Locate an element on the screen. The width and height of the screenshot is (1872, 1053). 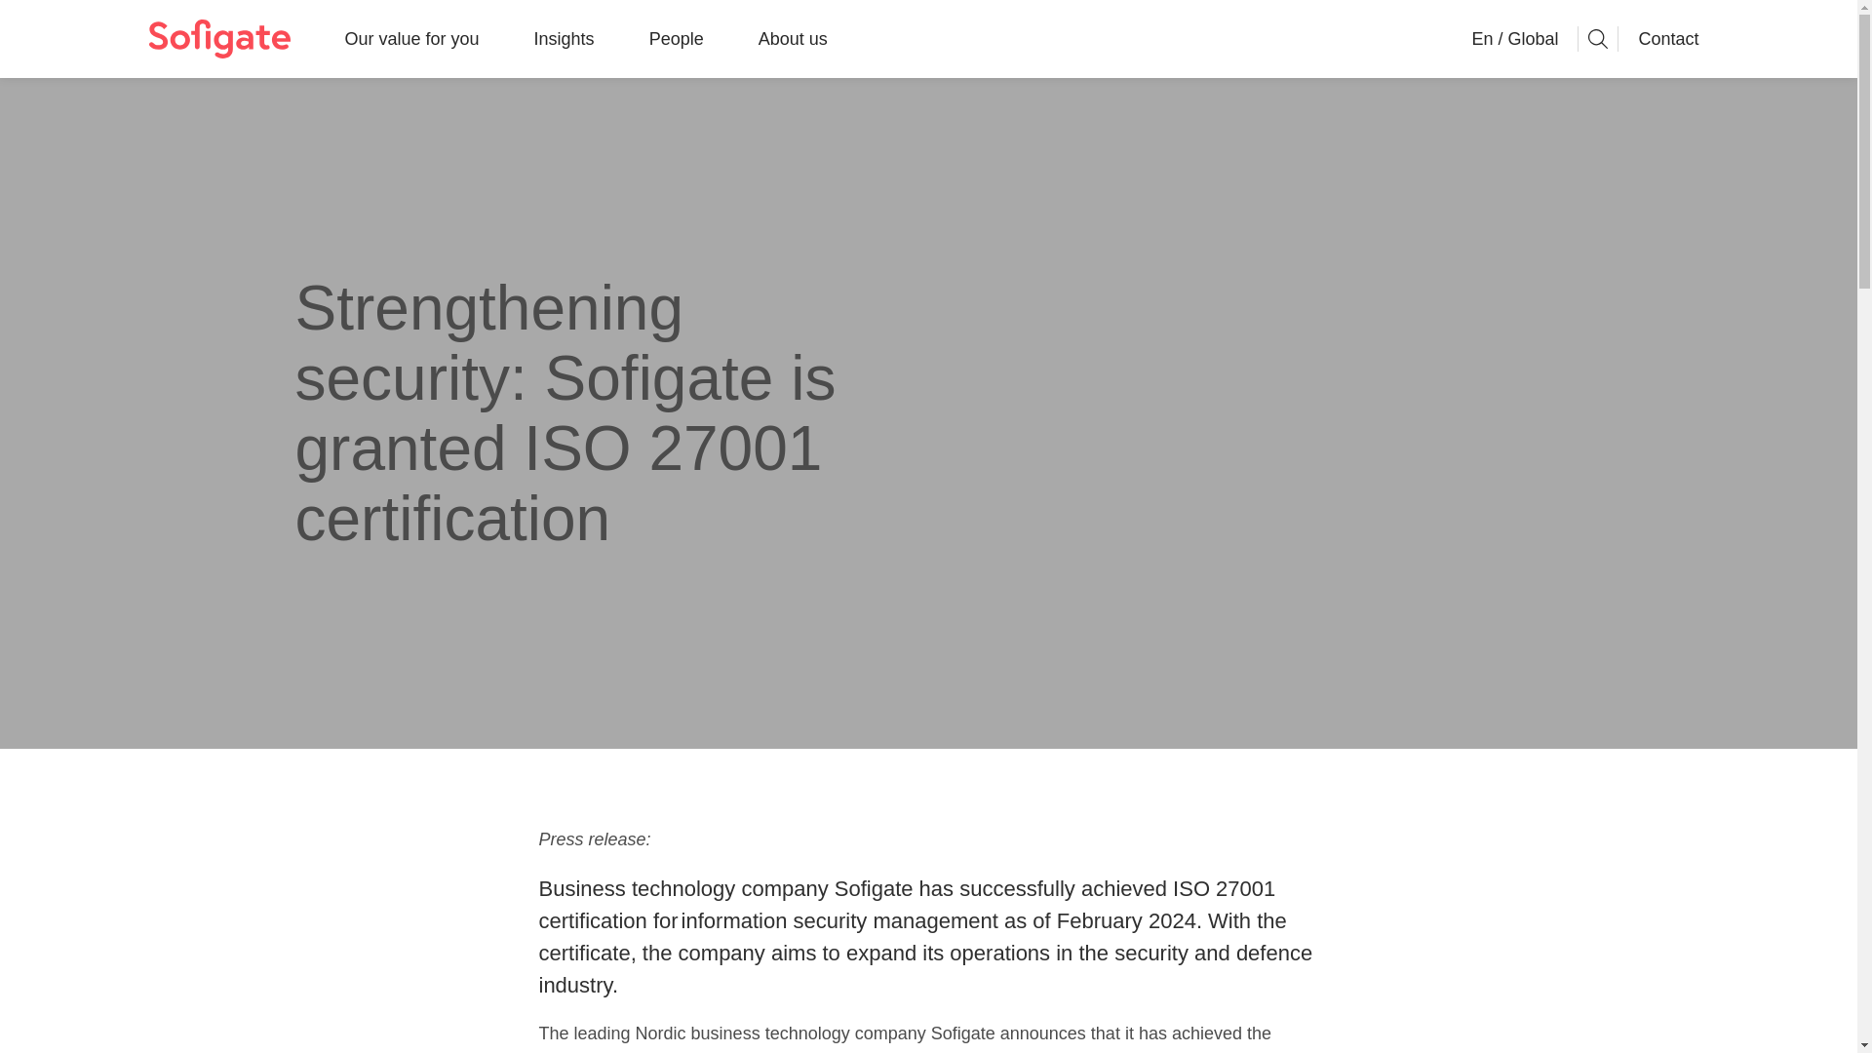
Sofigate is located at coordinates (218, 39).